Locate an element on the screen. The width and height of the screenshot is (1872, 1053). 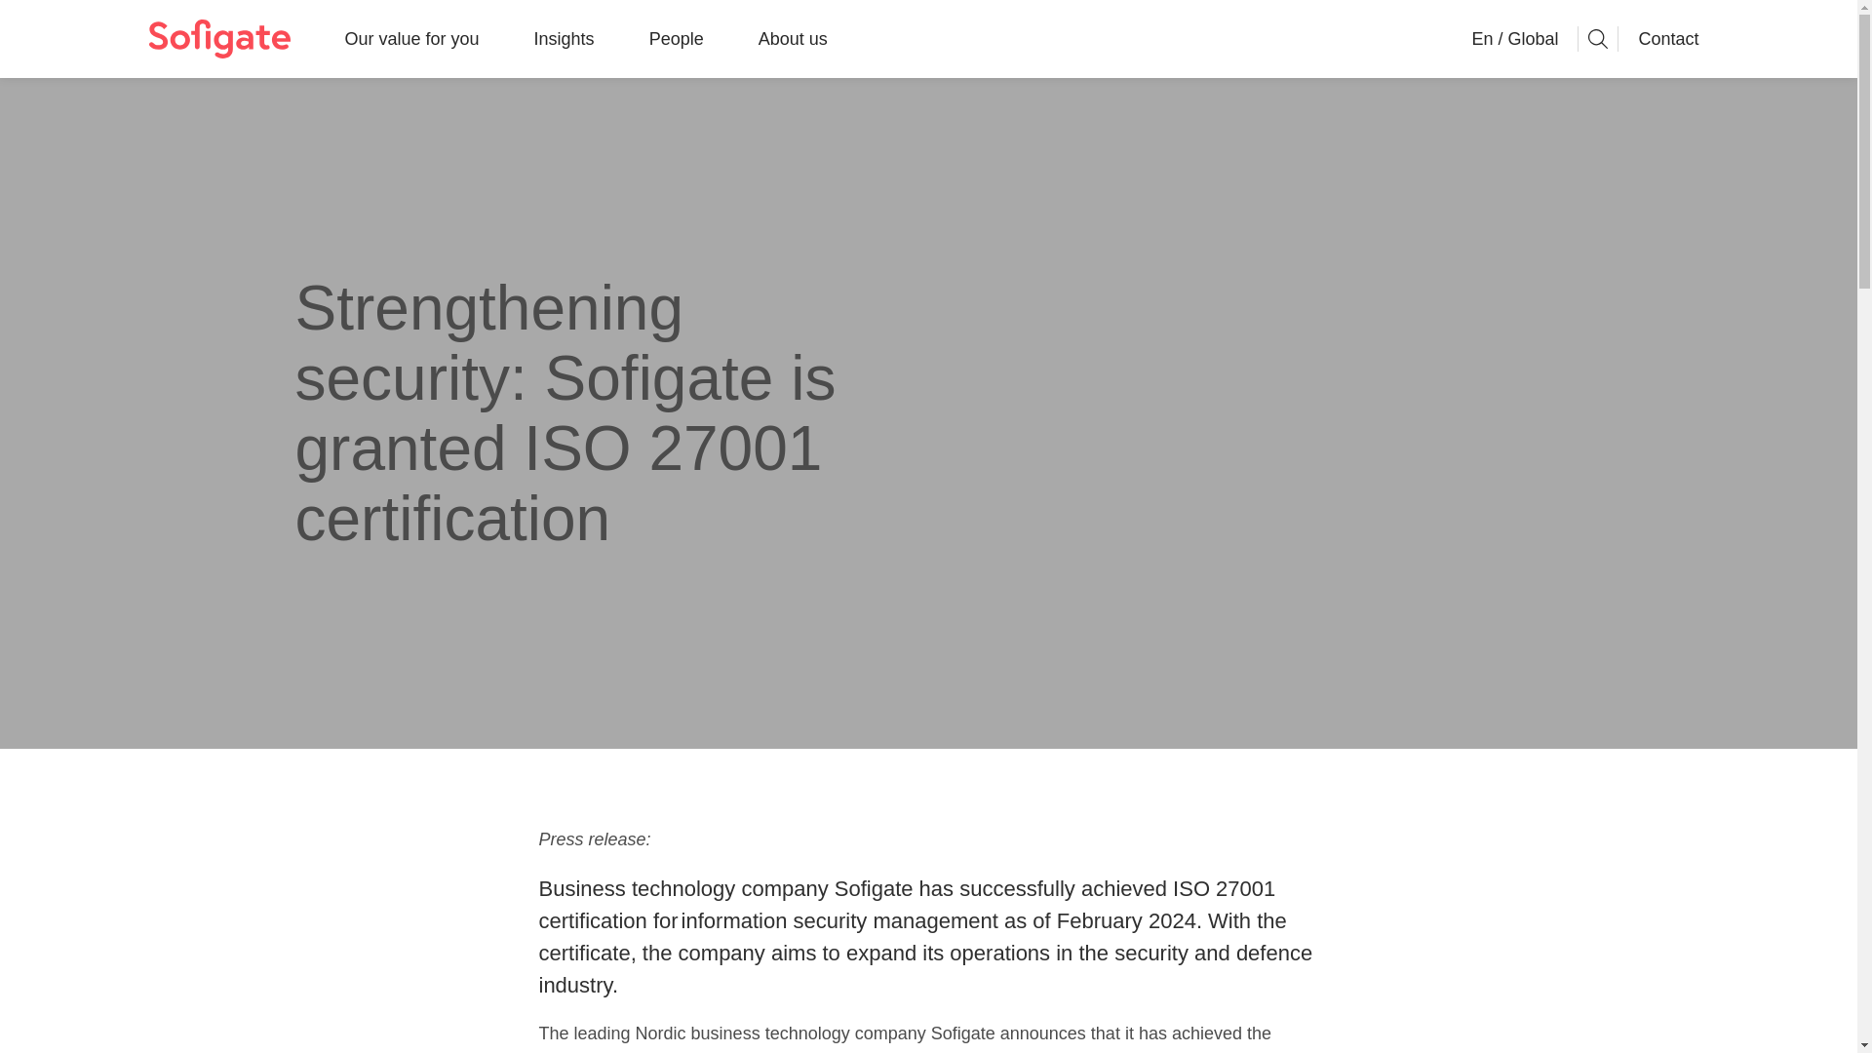
Sofigate is located at coordinates (218, 39).